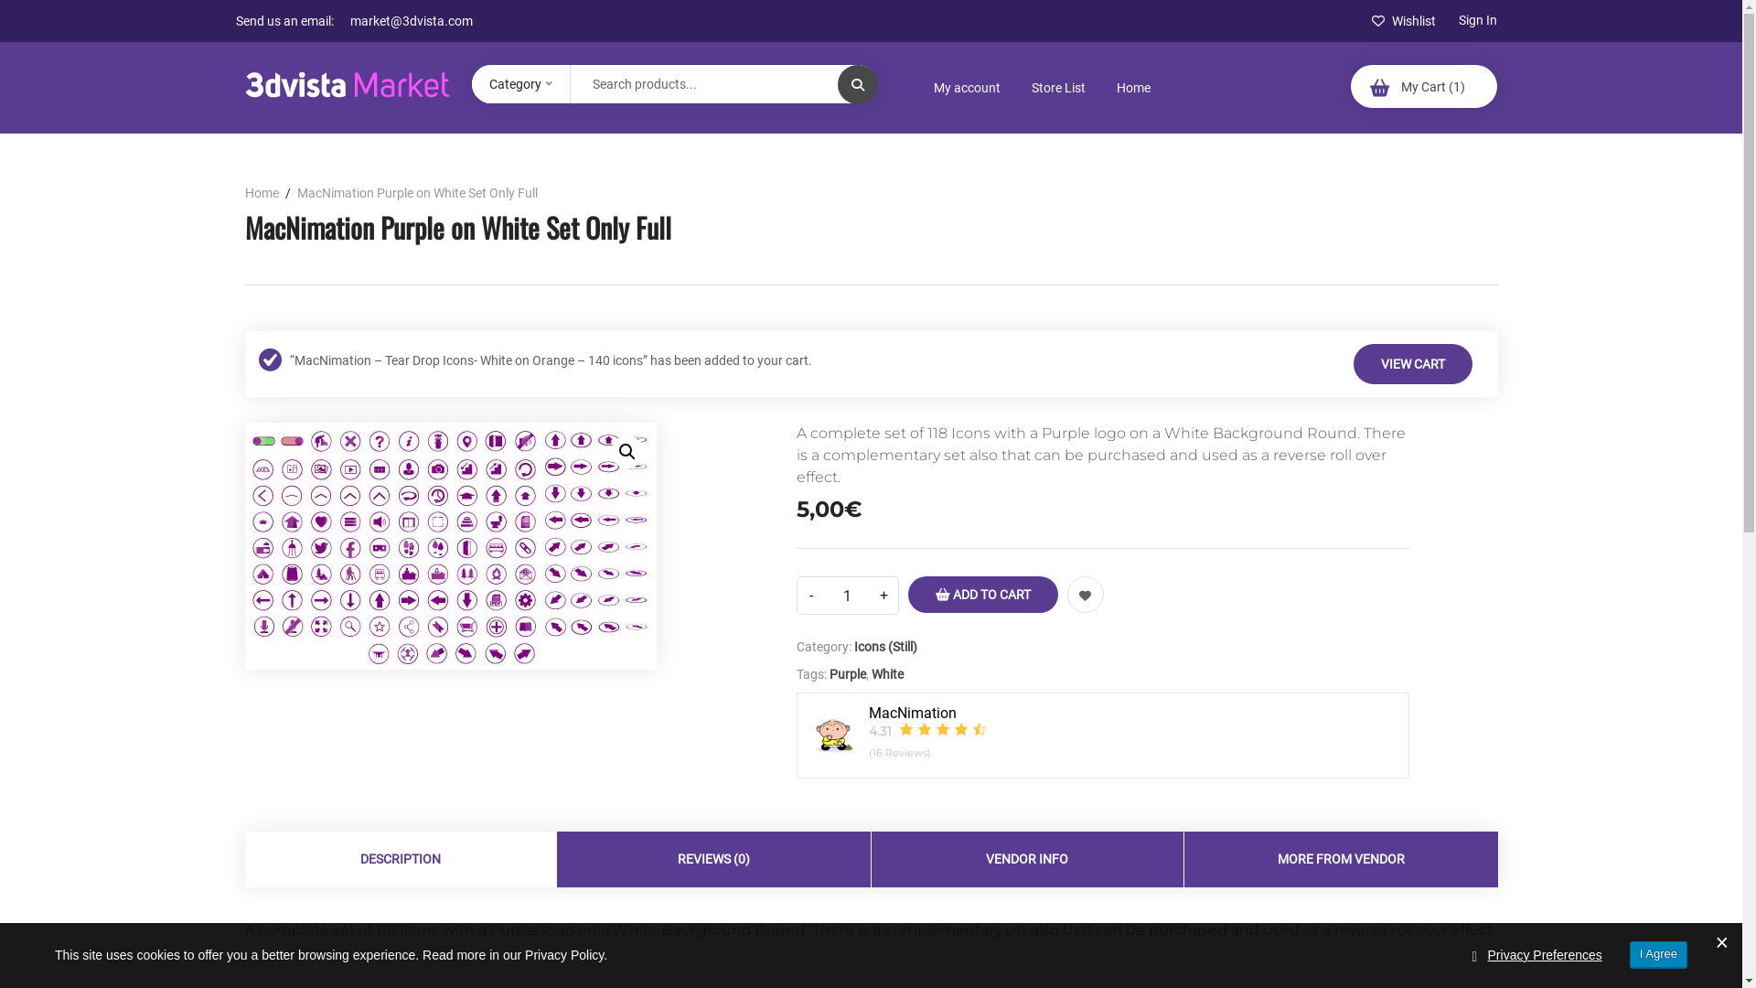 Image resolution: width=1756 pixels, height=988 pixels. I want to click on ADD TO CART, so click(983, 595).